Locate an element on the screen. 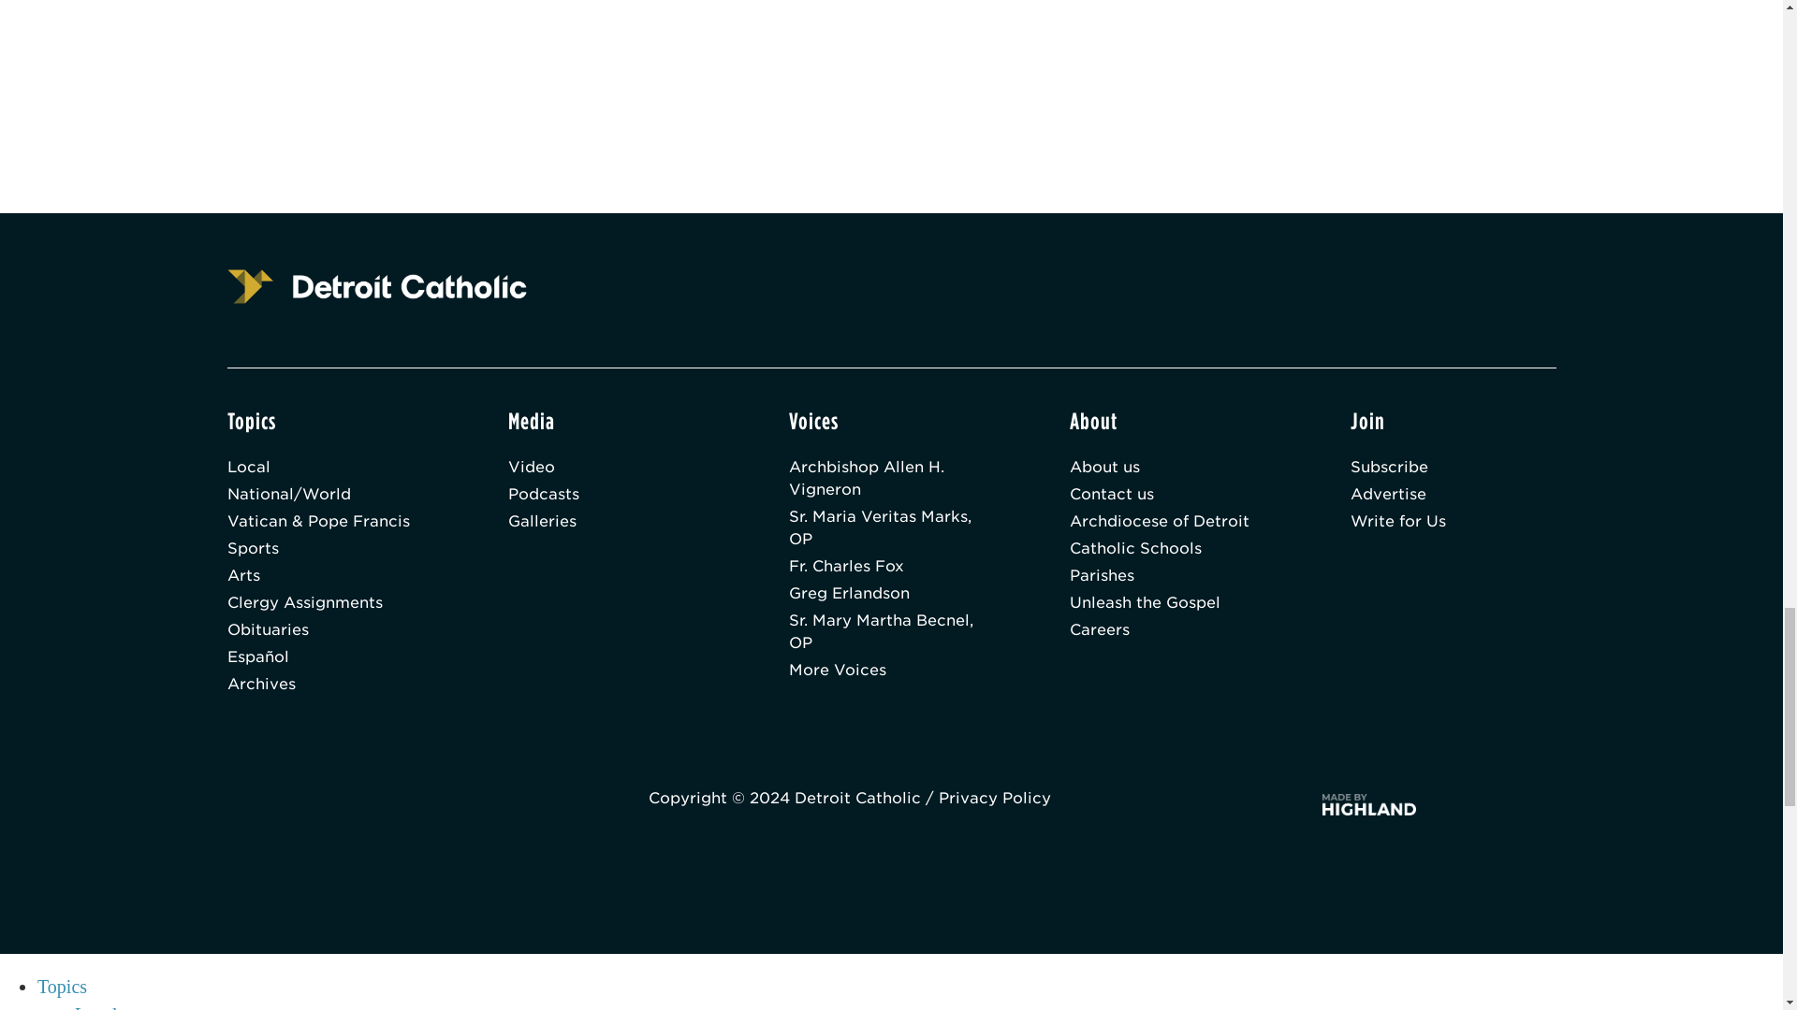 The width and height of the screenshot is (1797, 1010). About us is located at coordinates (1172, 468).